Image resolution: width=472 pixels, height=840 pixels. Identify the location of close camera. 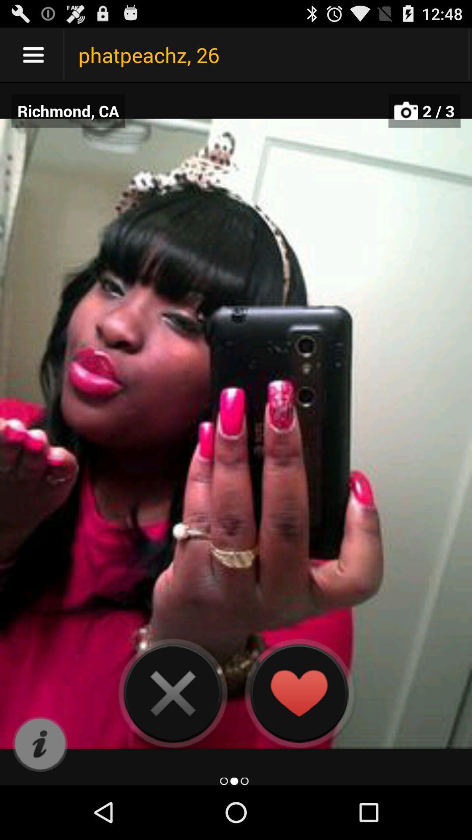
(173, 693).